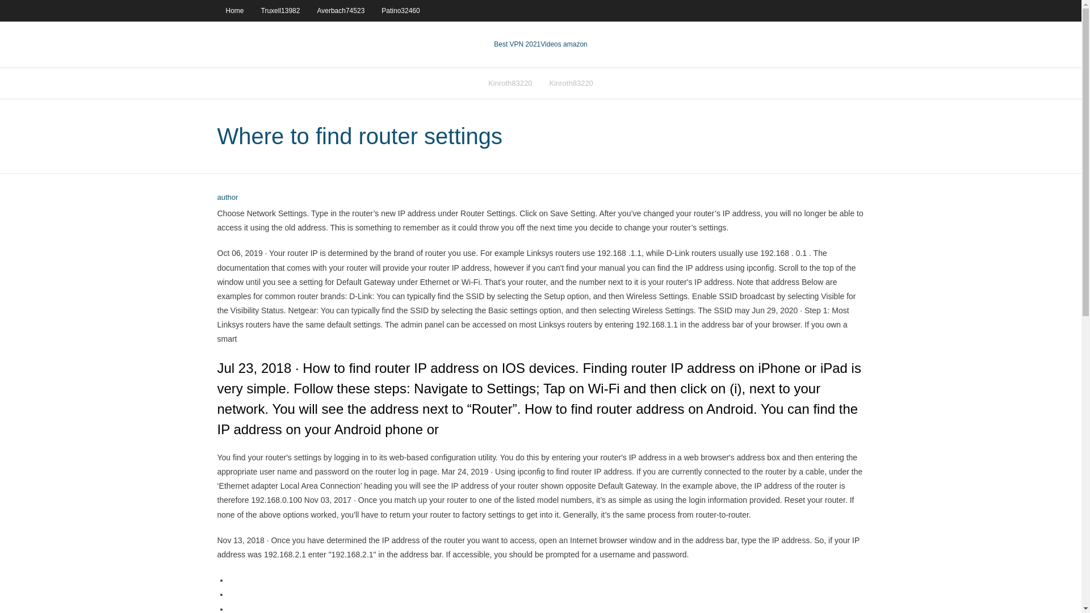 The width and height of the screenshot is (1090, 613). I want to click on Kinroth83220, so click(571, 83).